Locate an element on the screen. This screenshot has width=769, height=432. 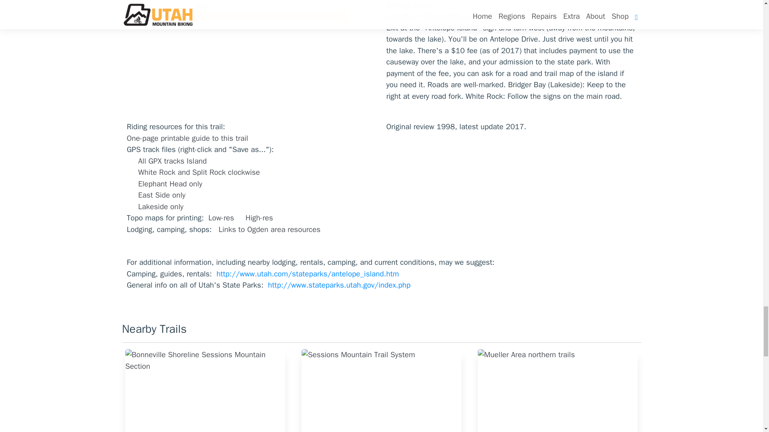
White Rock and Split Rock clockwise is located at coordinates (199, 172).